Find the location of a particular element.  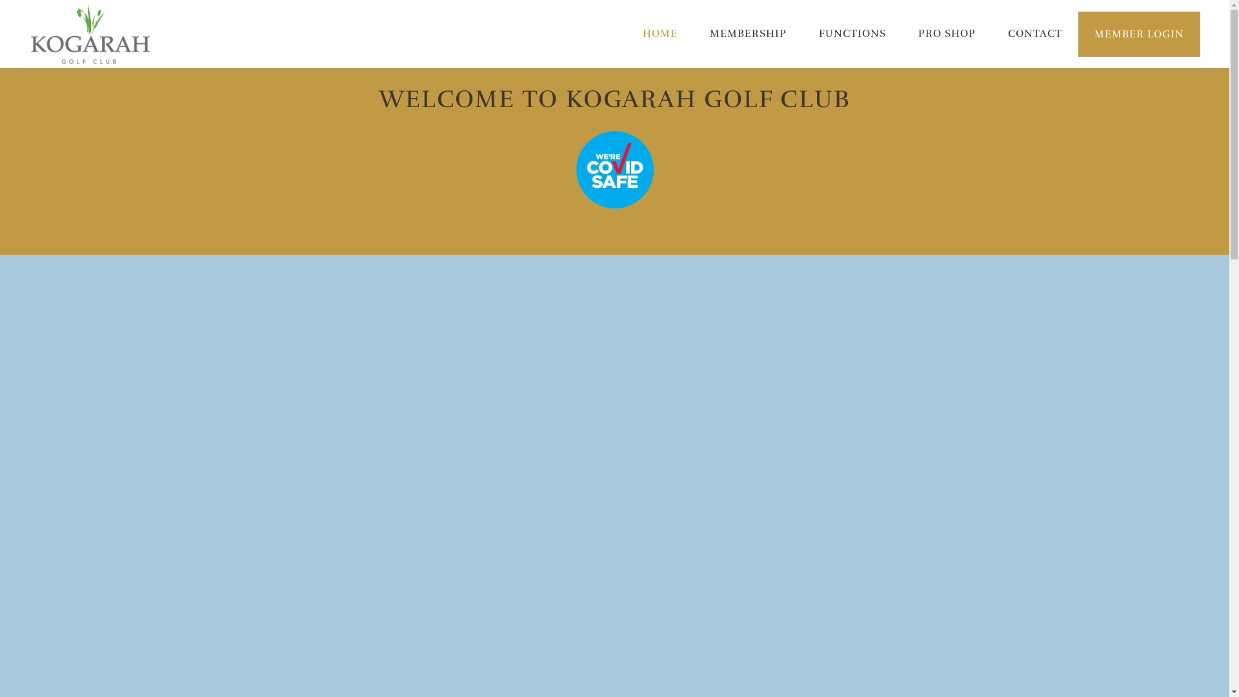

CONTACT is located at coordinates (514, 557).